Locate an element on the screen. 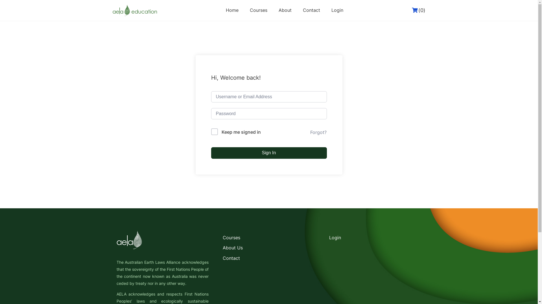  Login is located at coordinates (337, 10).